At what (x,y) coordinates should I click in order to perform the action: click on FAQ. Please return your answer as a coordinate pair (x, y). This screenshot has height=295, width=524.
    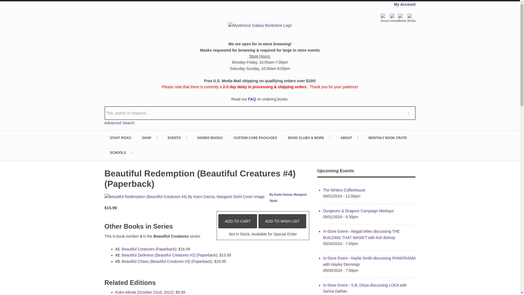
    Looking at the image, I should click on (252, 99).